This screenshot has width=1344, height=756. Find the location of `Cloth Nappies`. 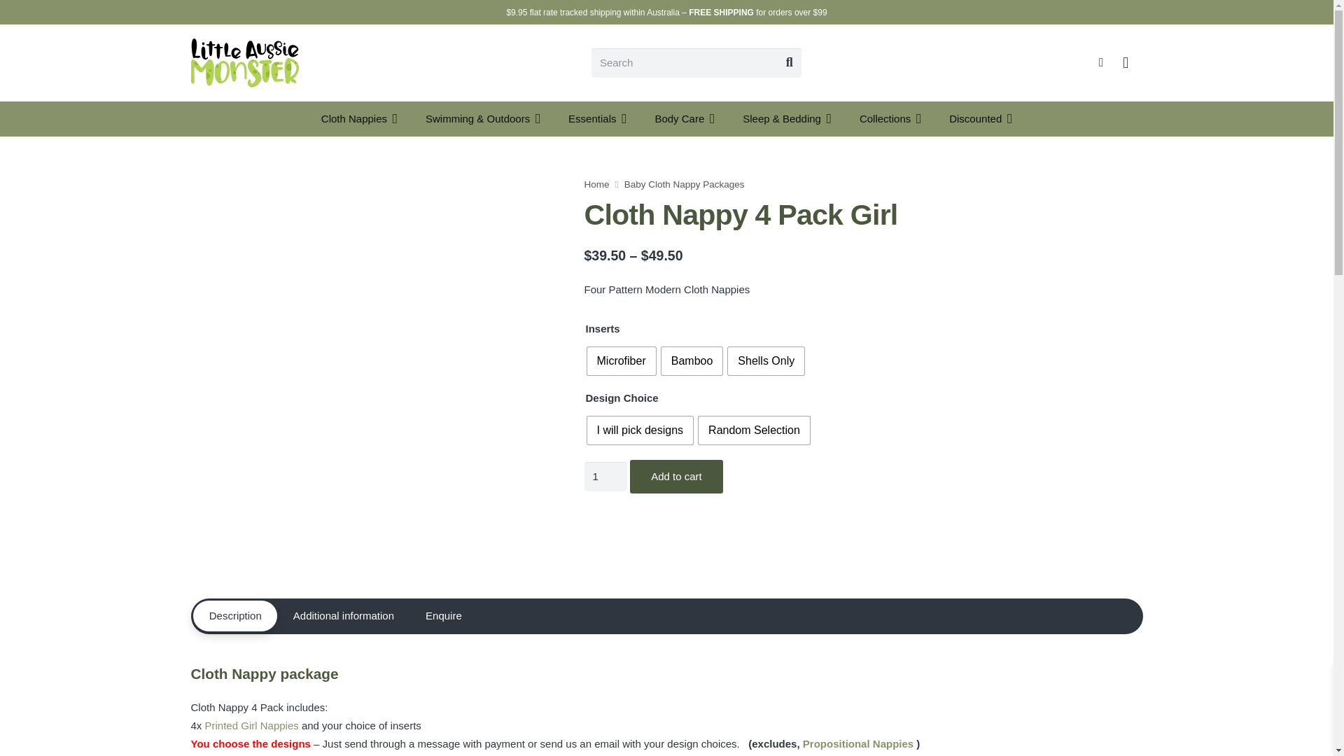

Cloth Nappies is located at coordinates (359, 119).